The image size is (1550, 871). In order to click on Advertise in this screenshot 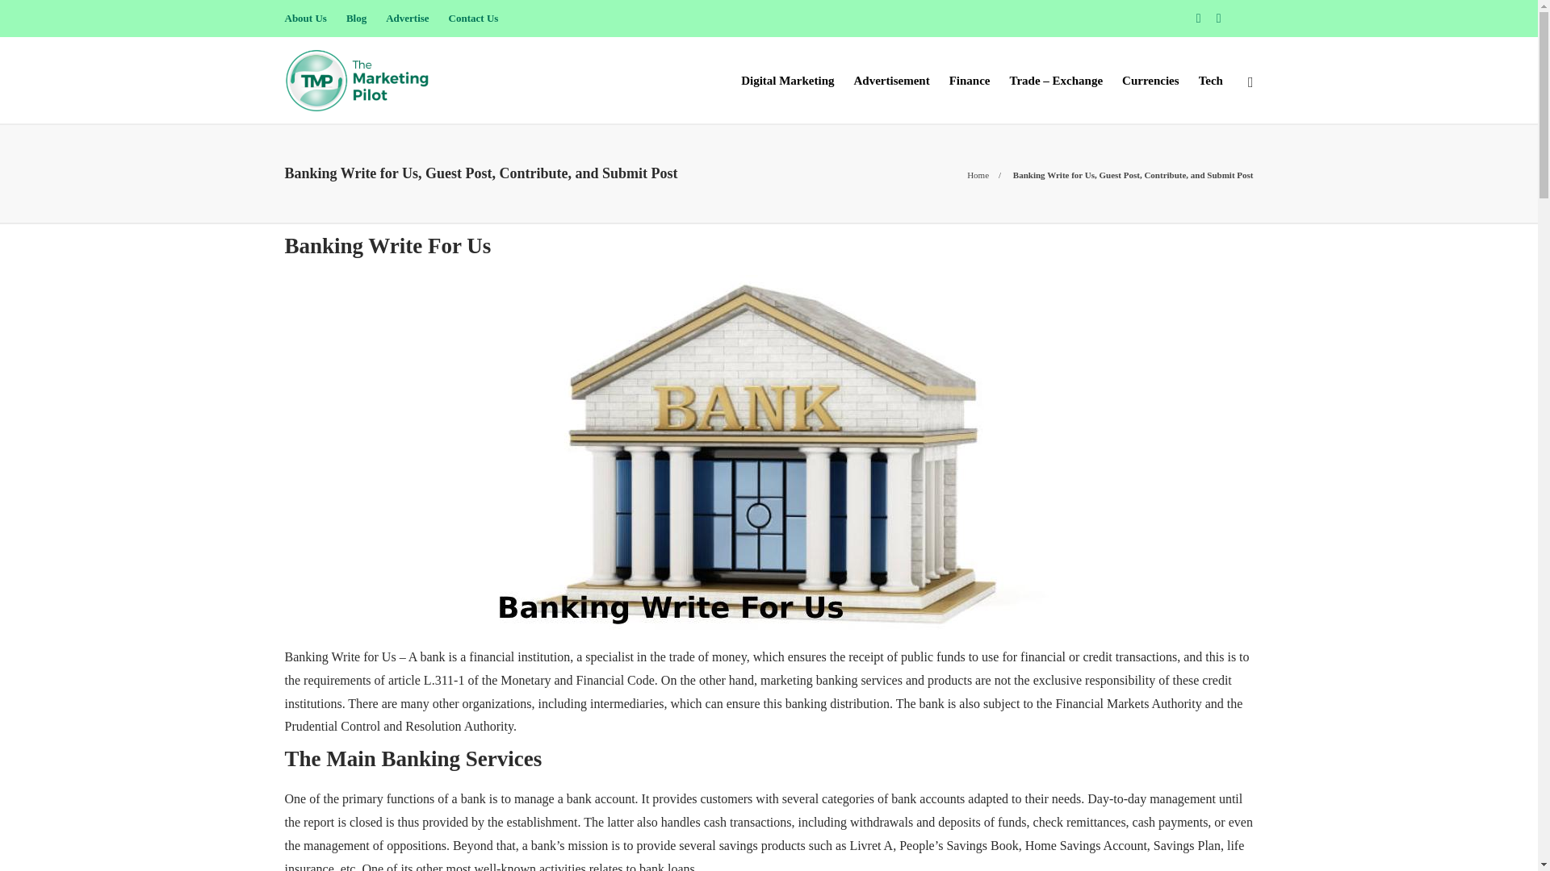, I will do `click(407, 19)`.